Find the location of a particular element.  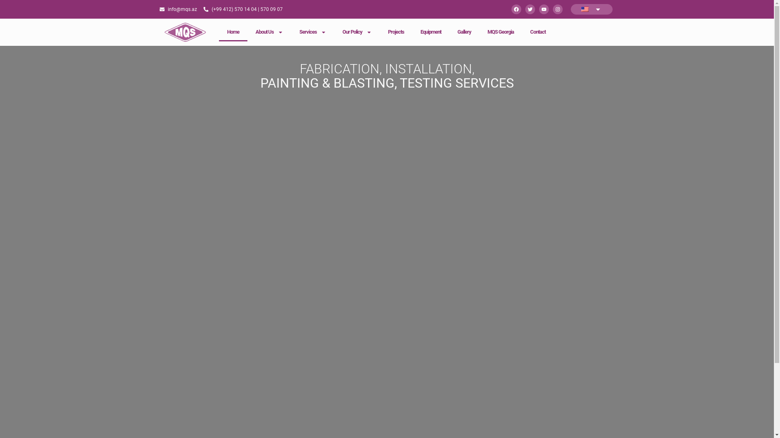

Gallery is located at coordinates (464, 32).